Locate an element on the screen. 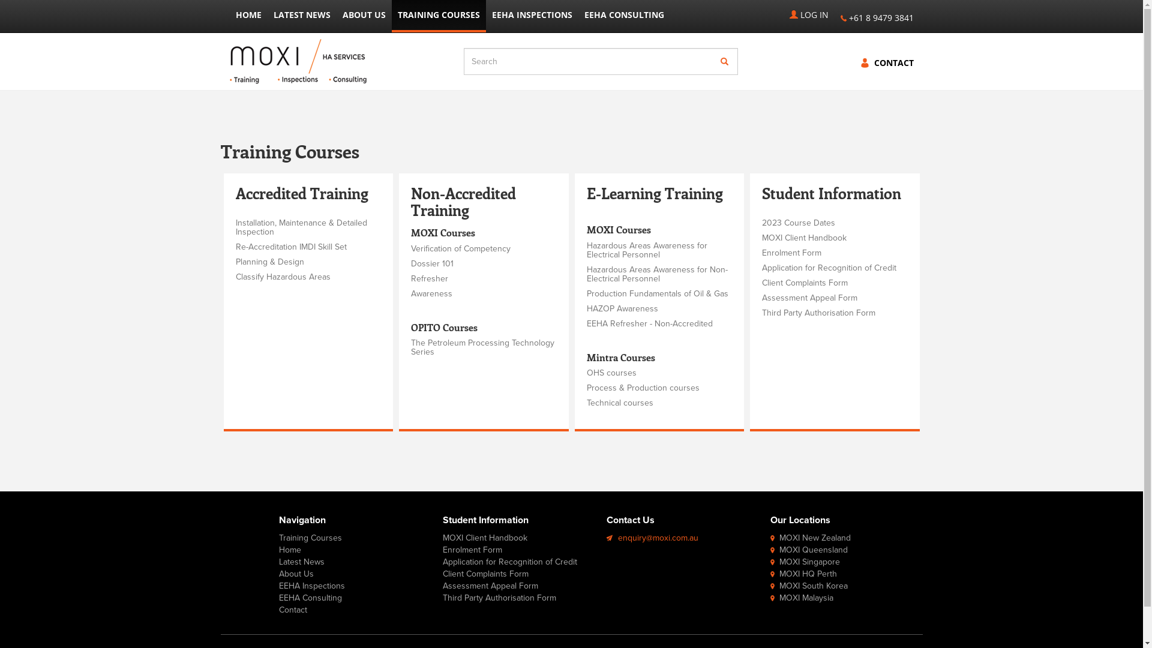 This screenshot has width=1152, height=648. MOXI Malaysia is located at coordinates (806, 598).